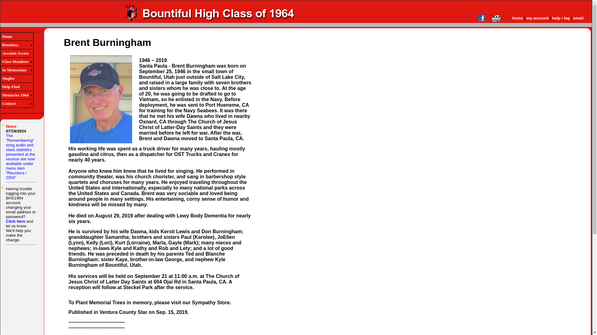  Describe the element at coordinates (517, 17) in the screenshot. I see `home` at that location.